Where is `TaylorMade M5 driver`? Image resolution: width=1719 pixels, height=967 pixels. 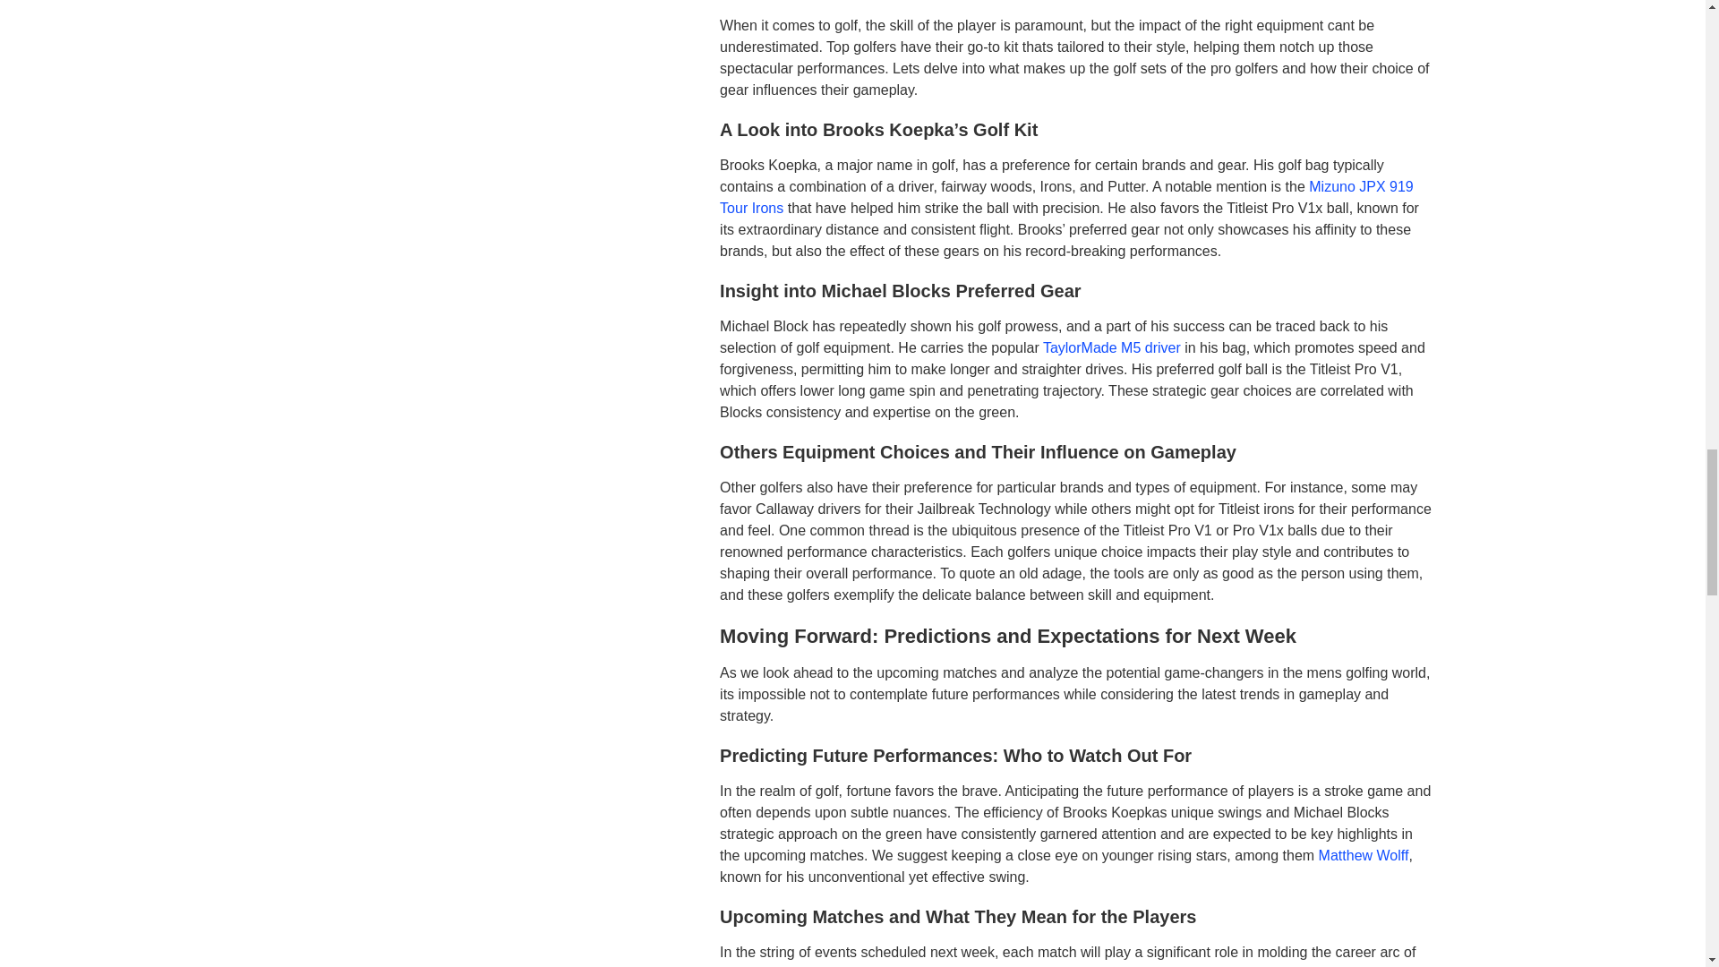 TaylorMade M5 driver is located at coordinates (1112, 347).